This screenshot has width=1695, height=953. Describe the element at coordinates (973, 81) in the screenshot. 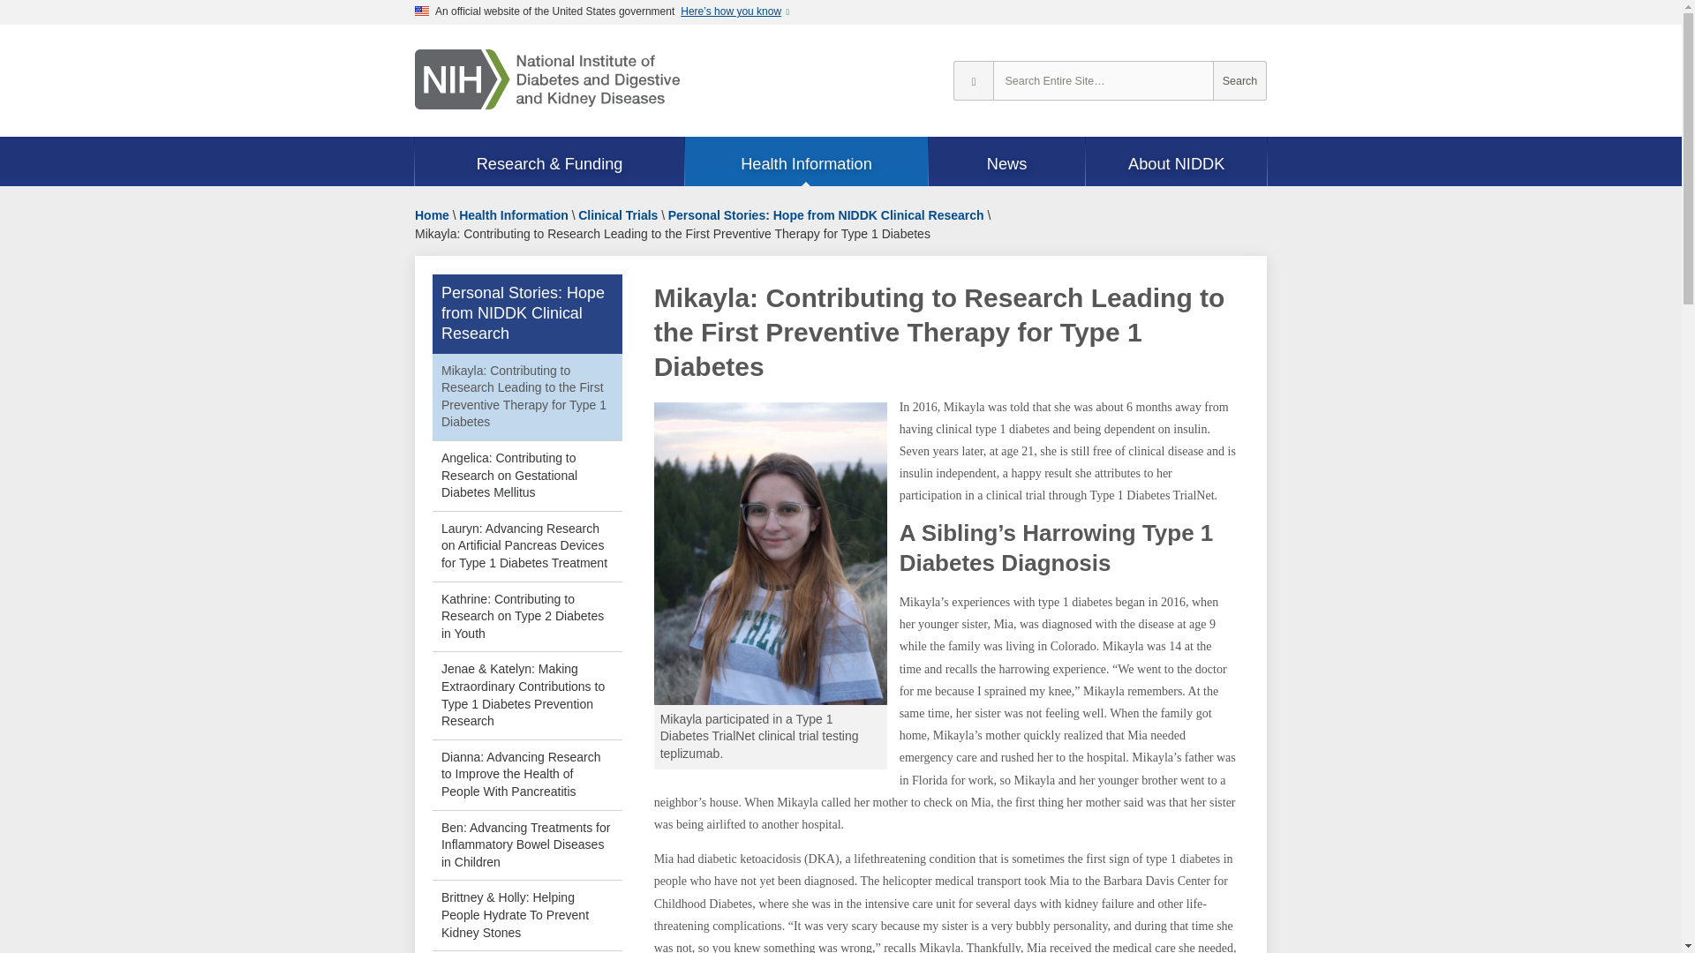

I see `Change search scope` at that location.